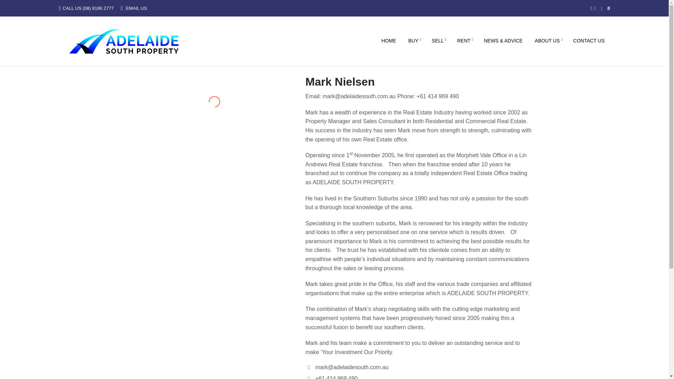 The width and height of the screenshot is (674, 379). Describe the element at coordinates (389, 41) in the screenshot. I see `HOME` at that location.